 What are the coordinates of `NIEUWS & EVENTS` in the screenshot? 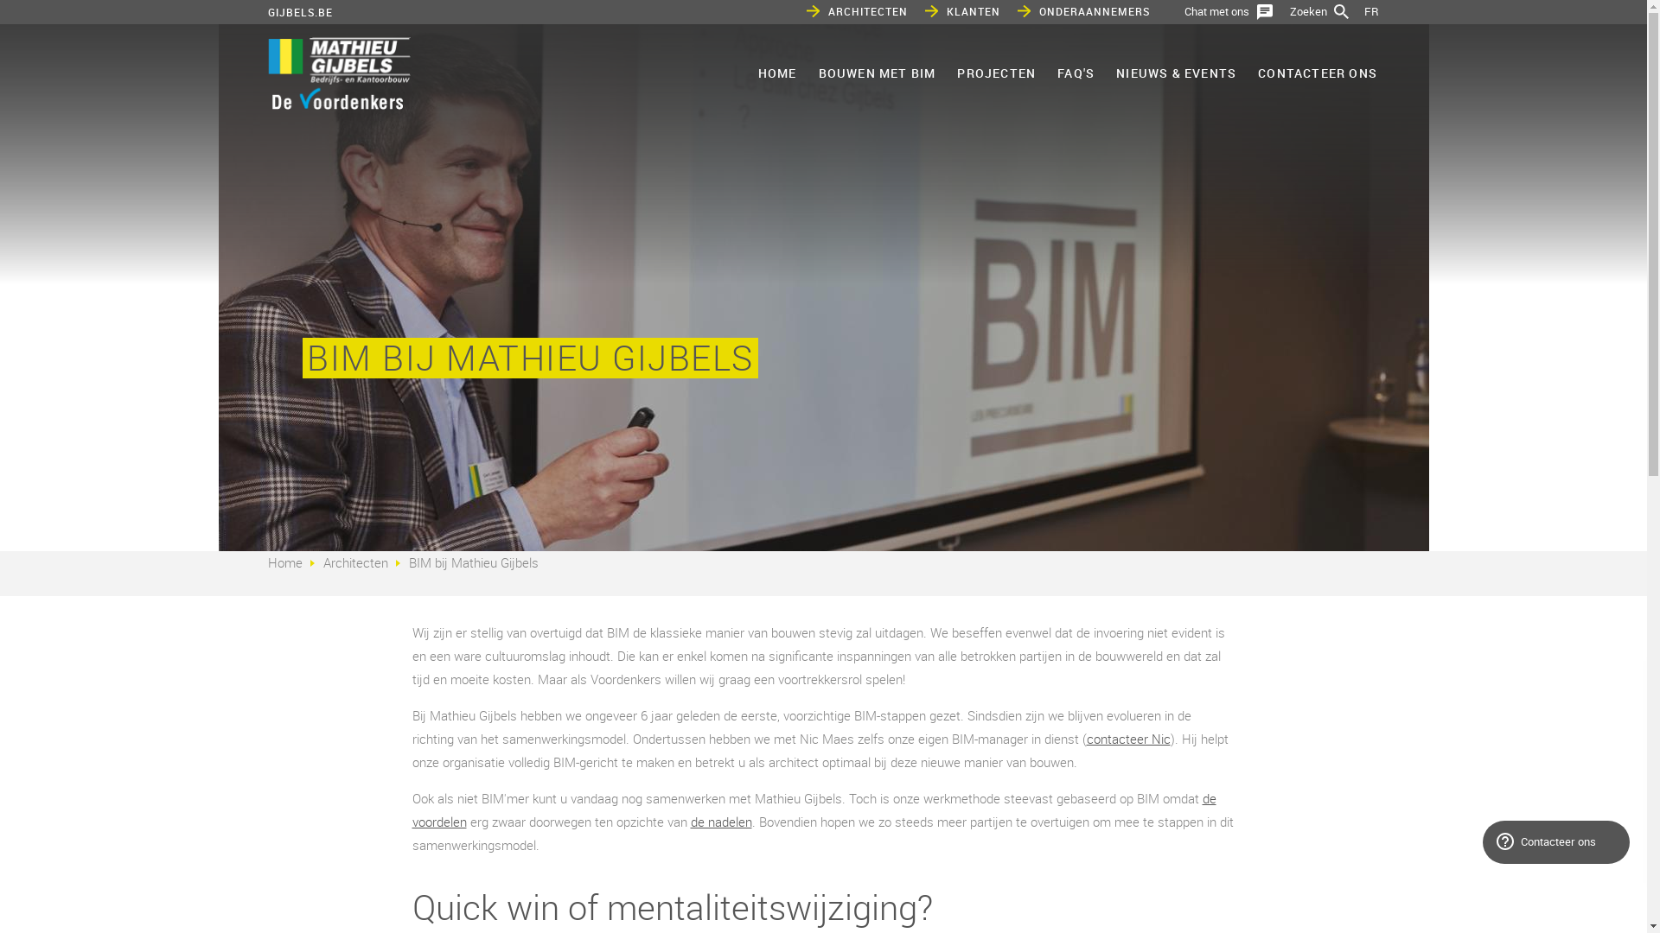 It's located at (1176, 73).